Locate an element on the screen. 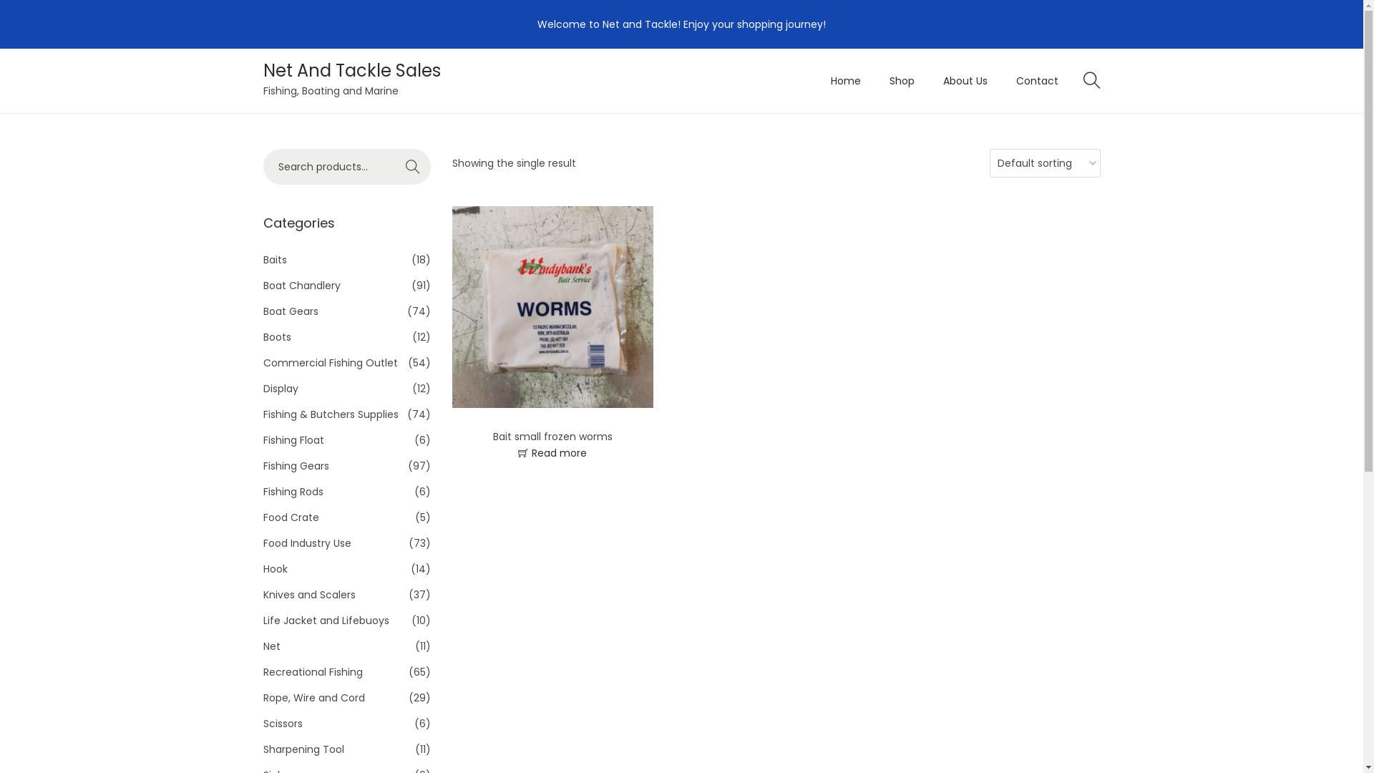 This screenshot has width=1374, height=773. Life Jacket and Lifebuoys is located at coordinates (326, 621).